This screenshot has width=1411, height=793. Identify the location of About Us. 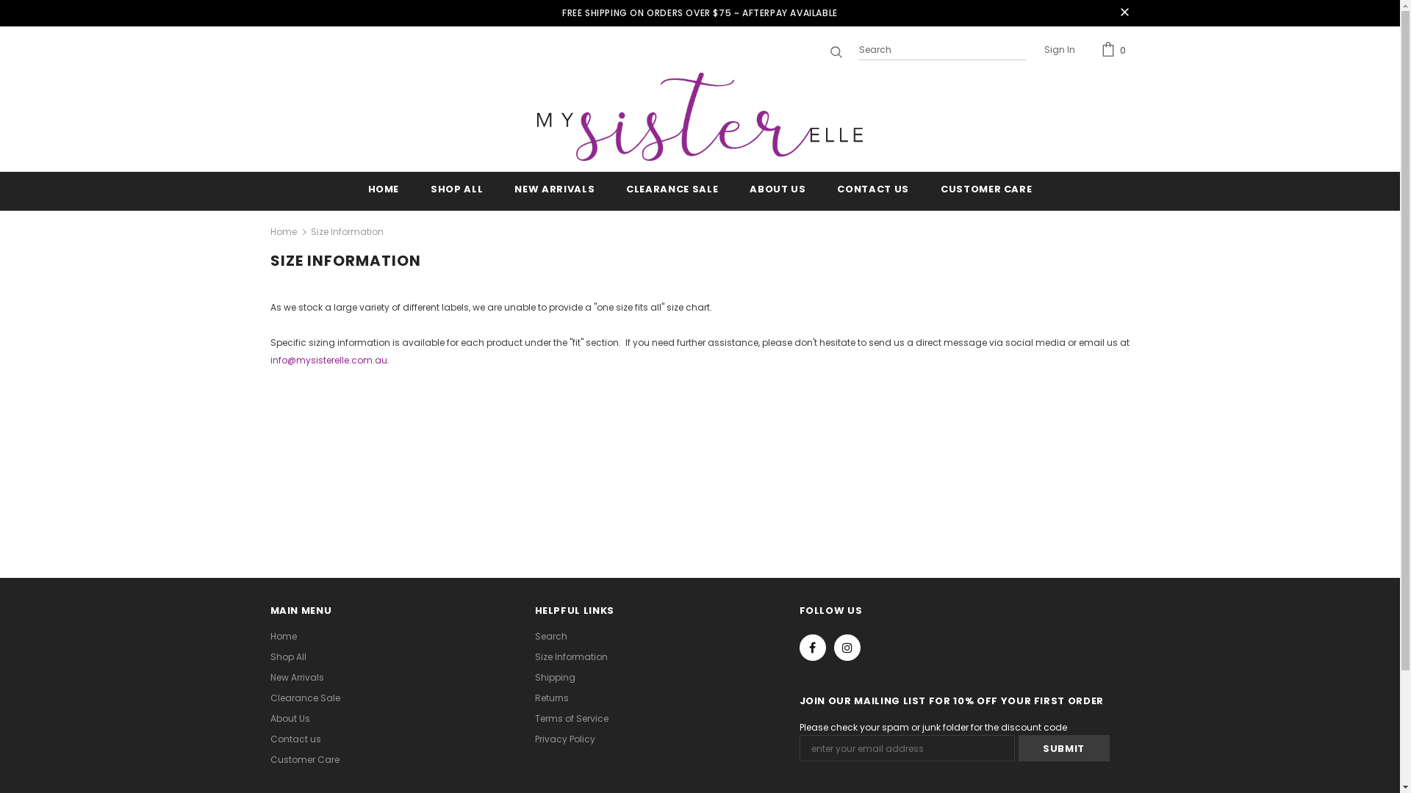
(290, 719).